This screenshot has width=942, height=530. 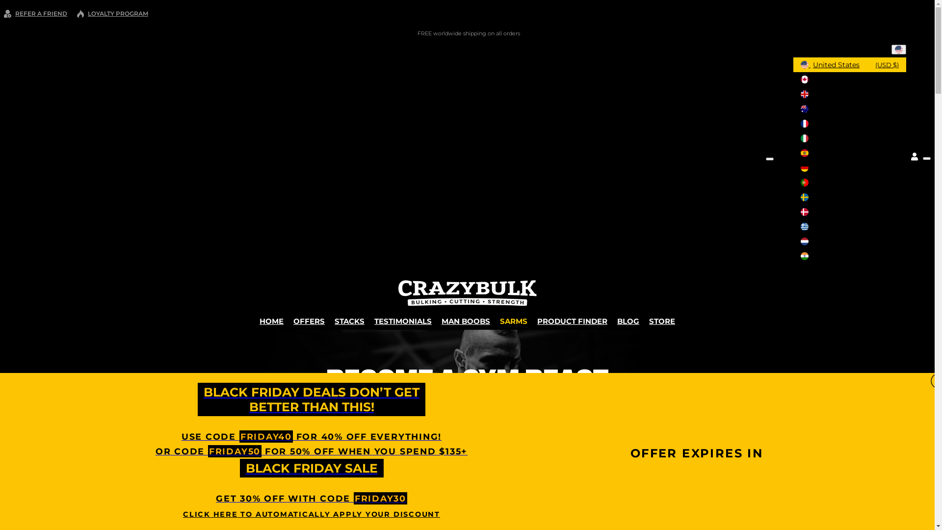 I want to click on  , so click(x=899, y=50).